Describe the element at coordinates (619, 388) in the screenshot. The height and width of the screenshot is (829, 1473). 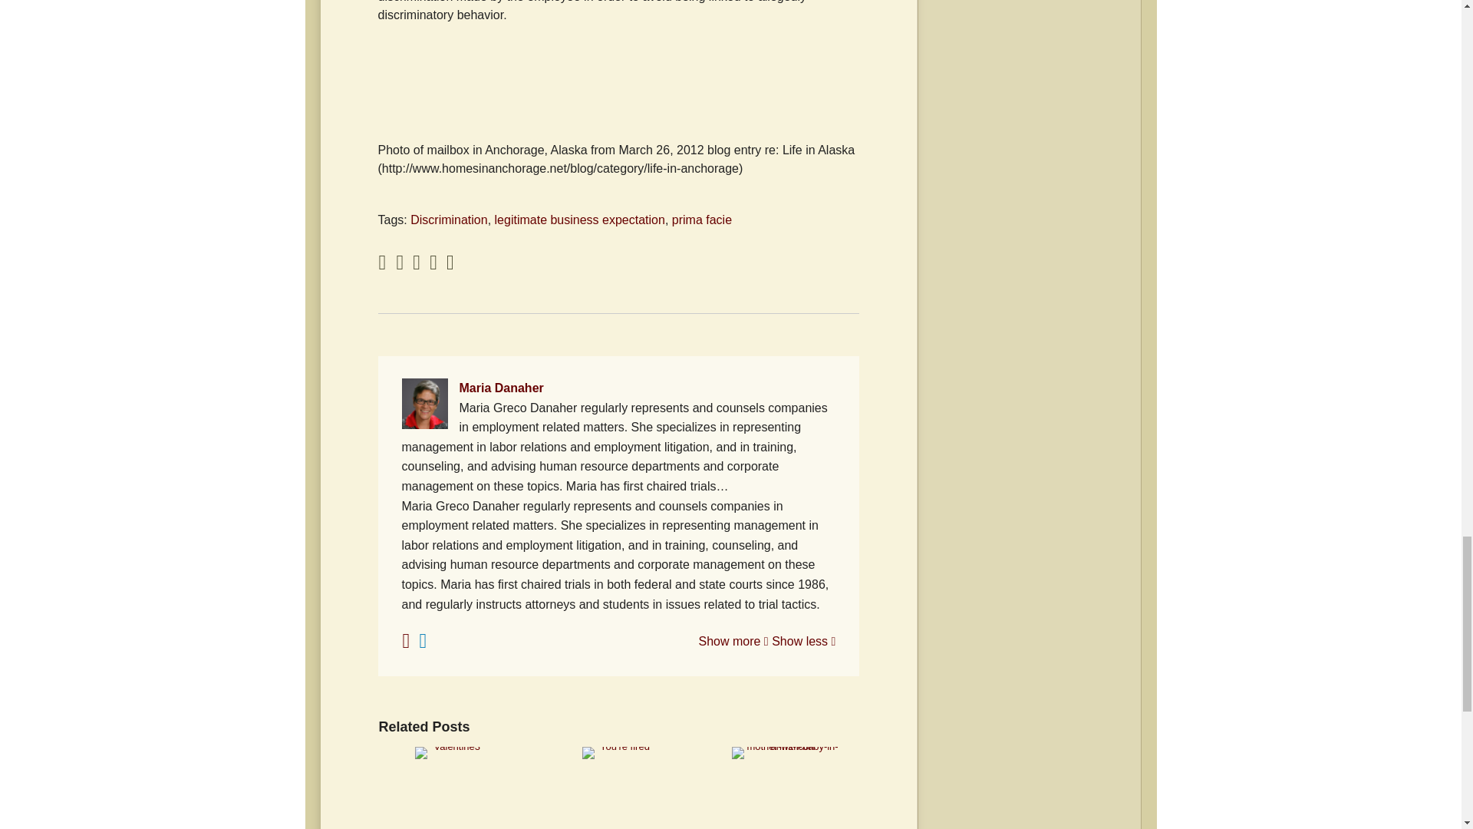
I see `Maria Danaher` at that location.